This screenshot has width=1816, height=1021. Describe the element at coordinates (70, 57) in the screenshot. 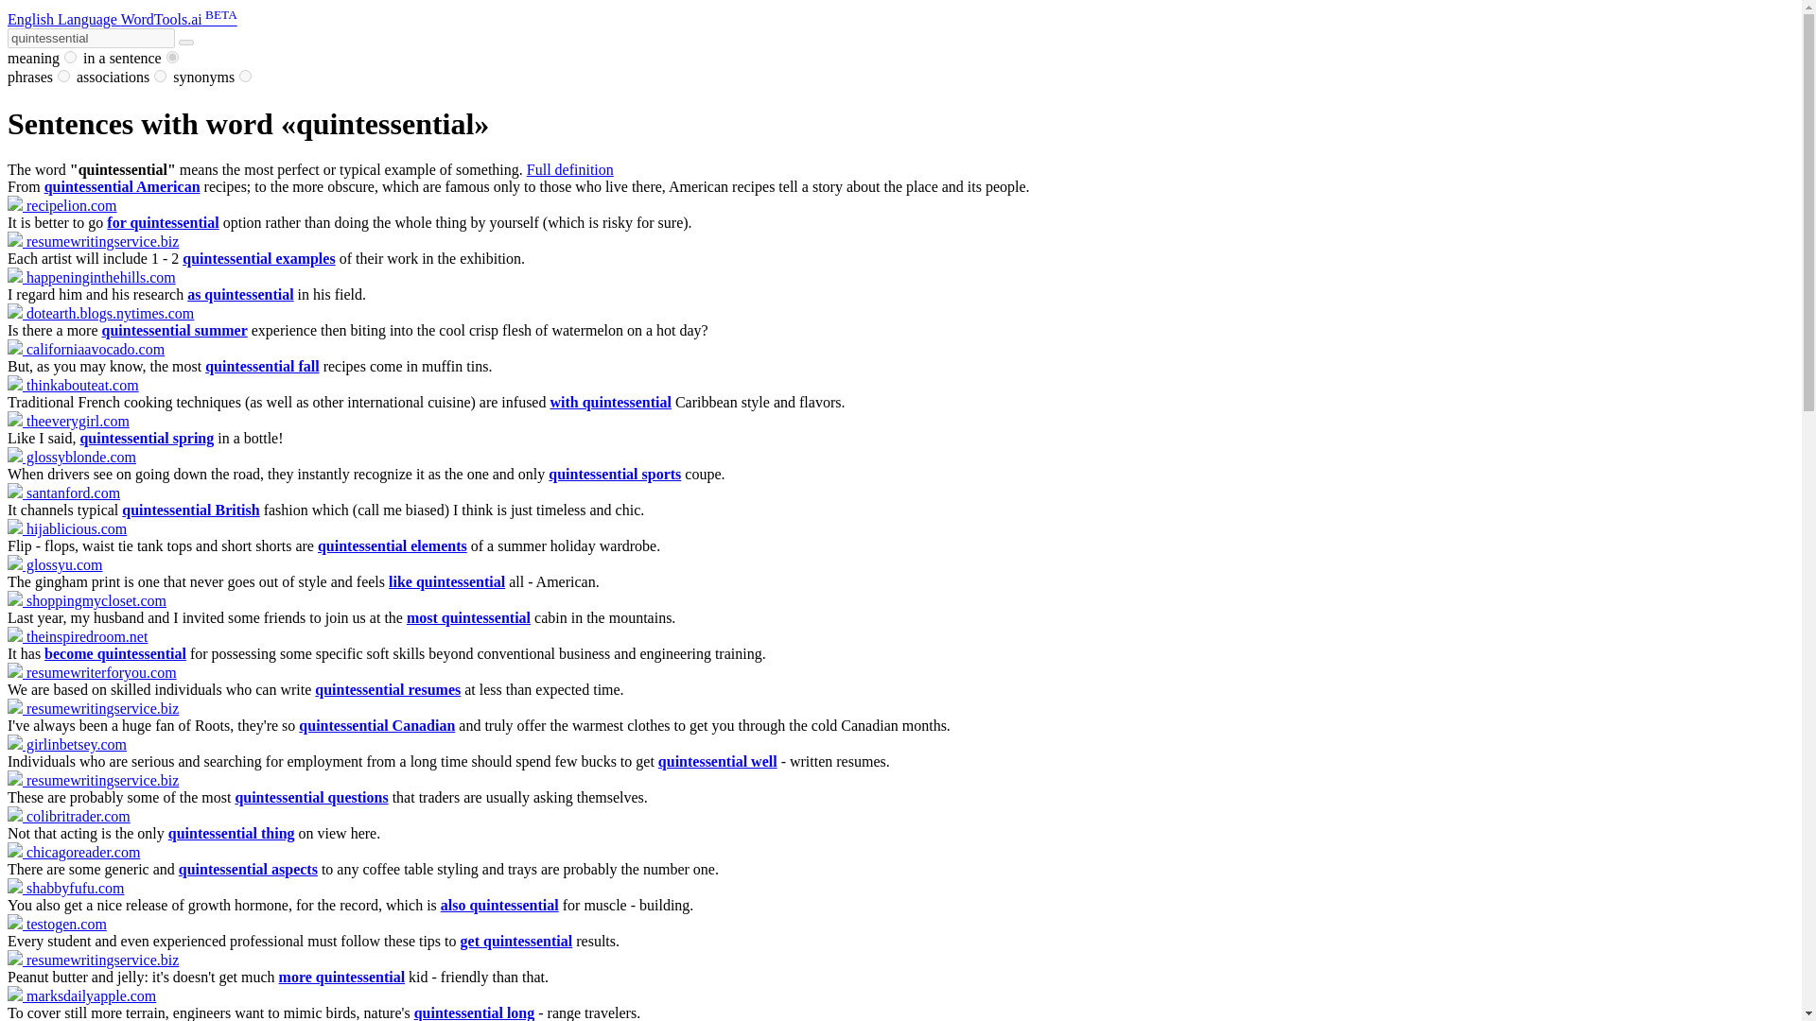

I see `def` at that location.